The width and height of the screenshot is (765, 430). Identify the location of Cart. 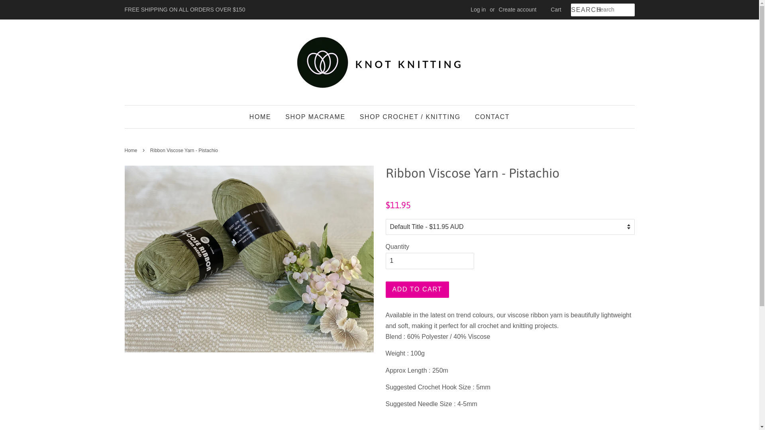
(556, 10).